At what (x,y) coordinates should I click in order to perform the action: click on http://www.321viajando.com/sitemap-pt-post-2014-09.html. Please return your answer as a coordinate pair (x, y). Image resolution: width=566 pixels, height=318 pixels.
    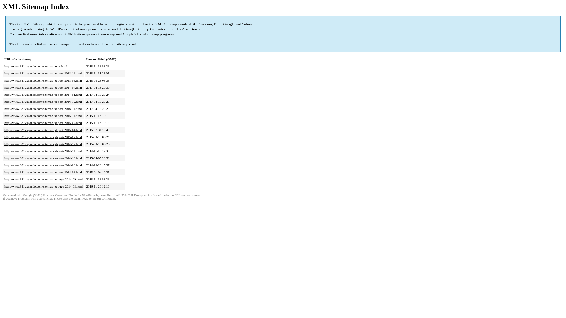
    Looking at the image, I should click on (43, 165).